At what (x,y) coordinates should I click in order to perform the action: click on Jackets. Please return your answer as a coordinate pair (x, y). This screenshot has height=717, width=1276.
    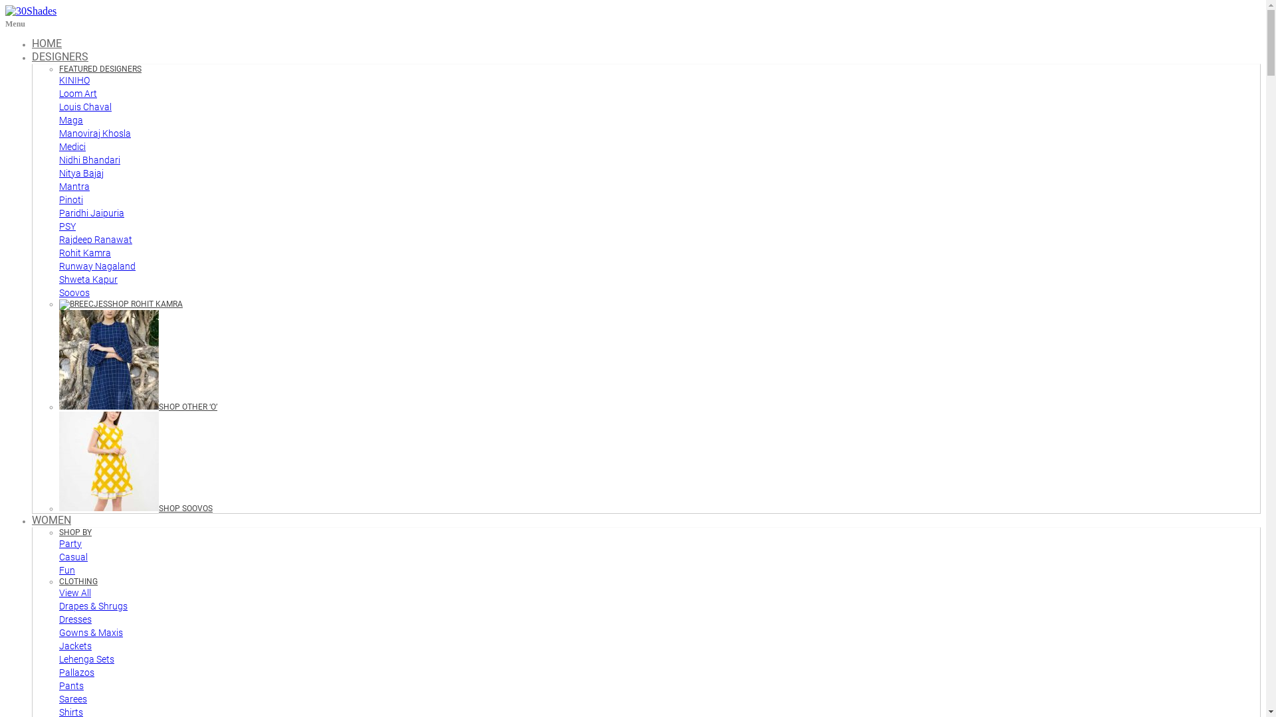
    Looking at the image, I should click on (76, 646).